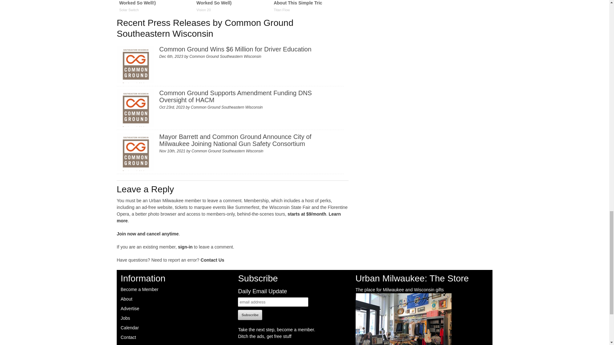  I want to click on Subscribe, so click(250, 315).